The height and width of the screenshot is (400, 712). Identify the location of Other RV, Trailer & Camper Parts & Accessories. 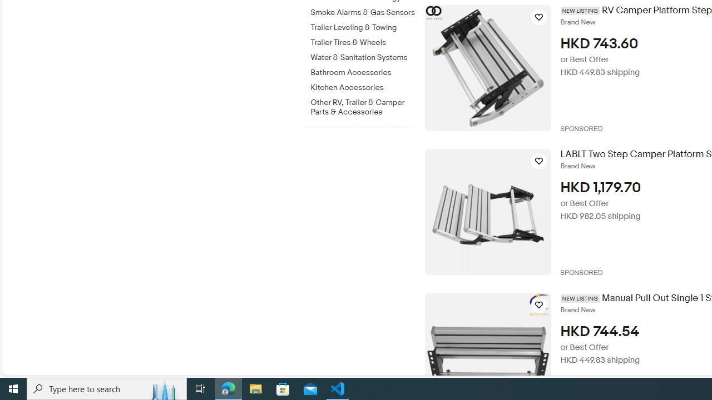
(363, 105).